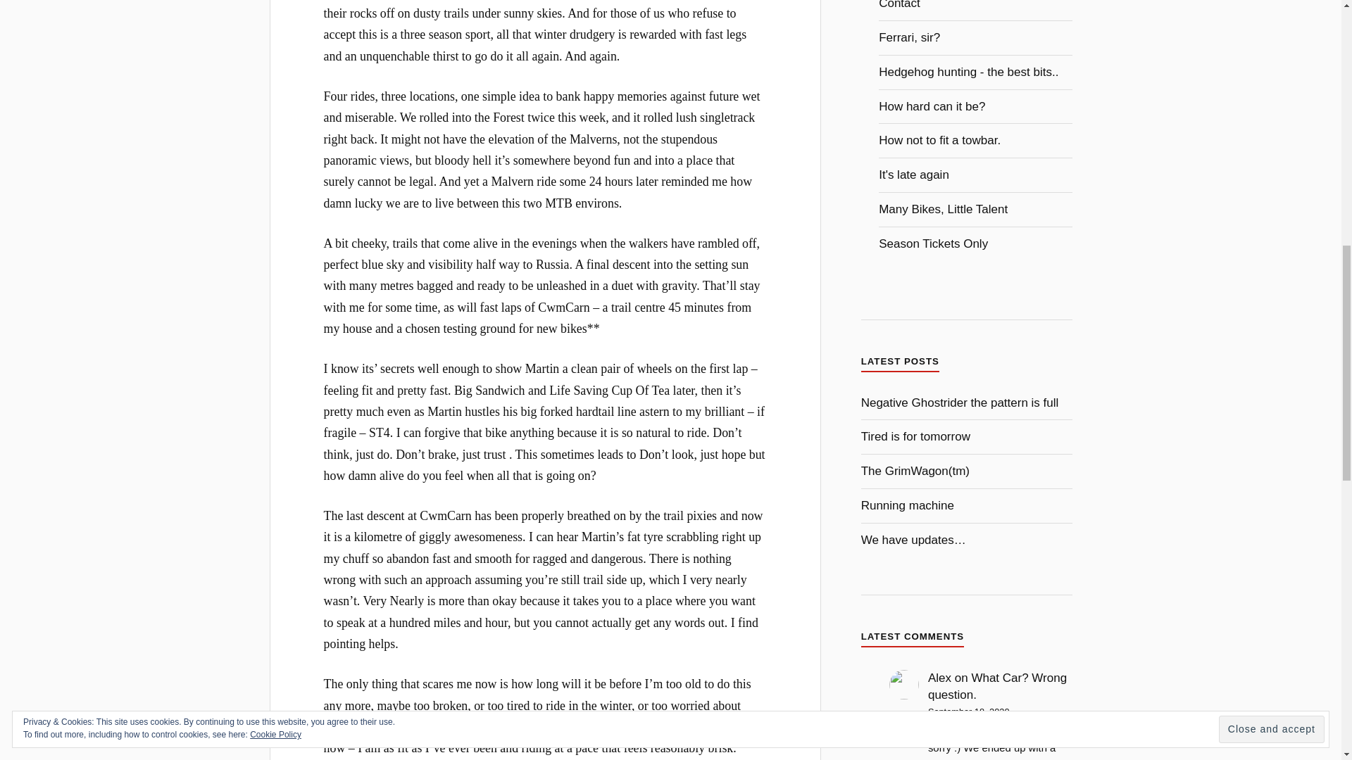 The height and width of the screenshot is (760, 1352). What do you see at coordinates (960, 403) in the screenshot?
I see `Negative Ghostrider the pattern is full` at bounding box center [960, 403].